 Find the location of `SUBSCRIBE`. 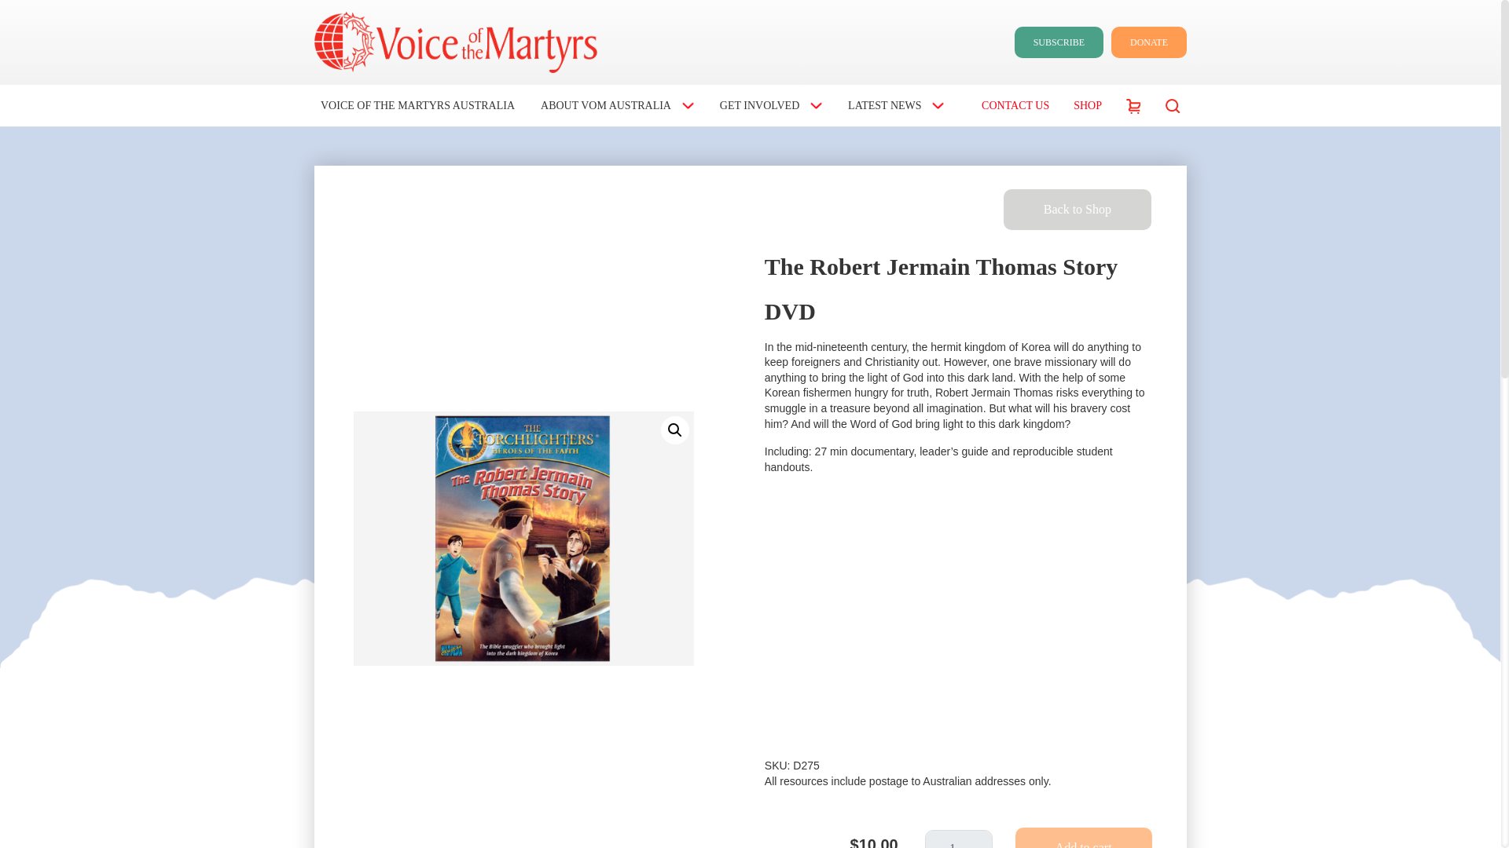

SUBSCRIBE is located at coordinates (1058, 42).